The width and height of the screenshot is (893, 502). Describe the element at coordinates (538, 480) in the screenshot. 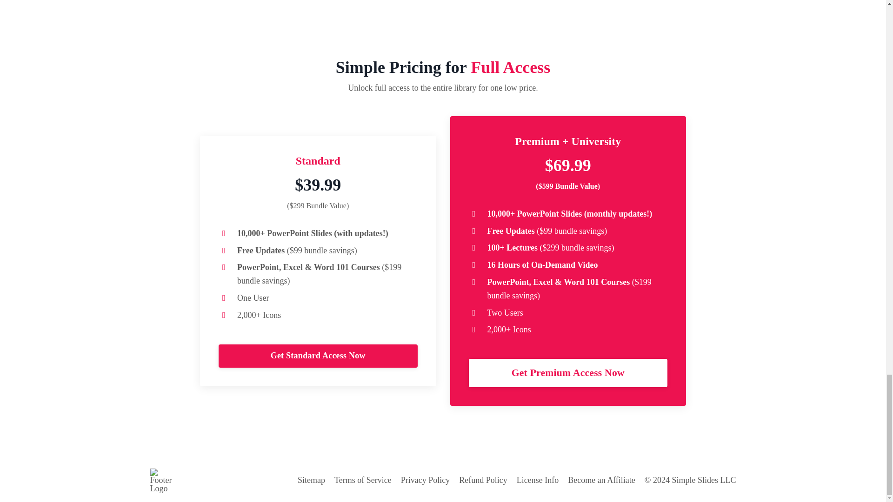

I see `License Info` at that location.